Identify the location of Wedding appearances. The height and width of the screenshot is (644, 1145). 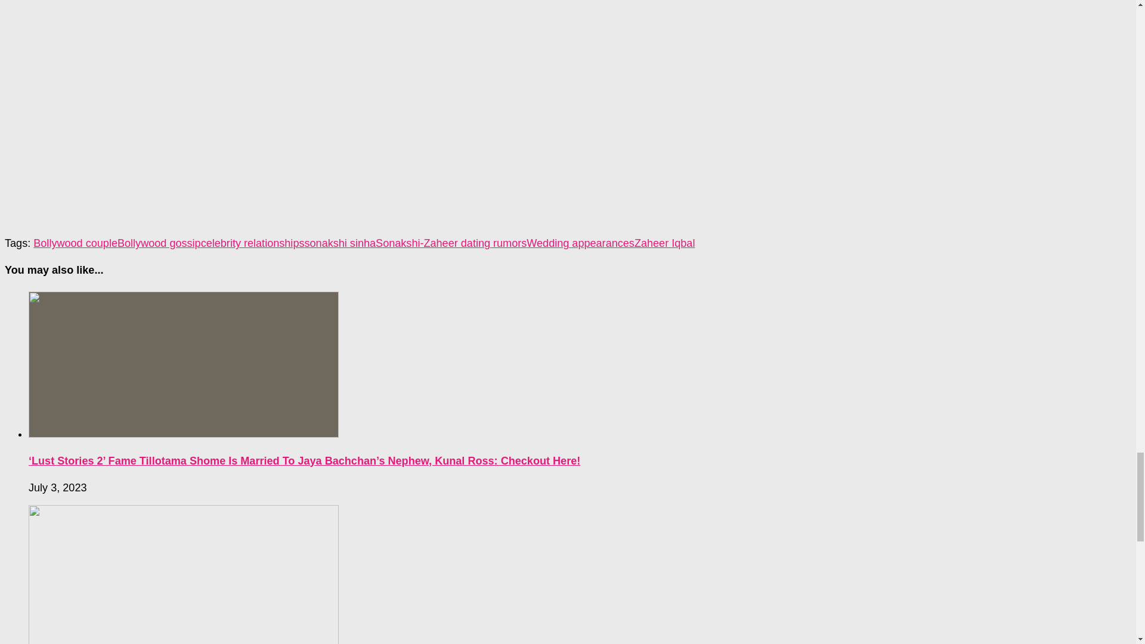
(580, 243).